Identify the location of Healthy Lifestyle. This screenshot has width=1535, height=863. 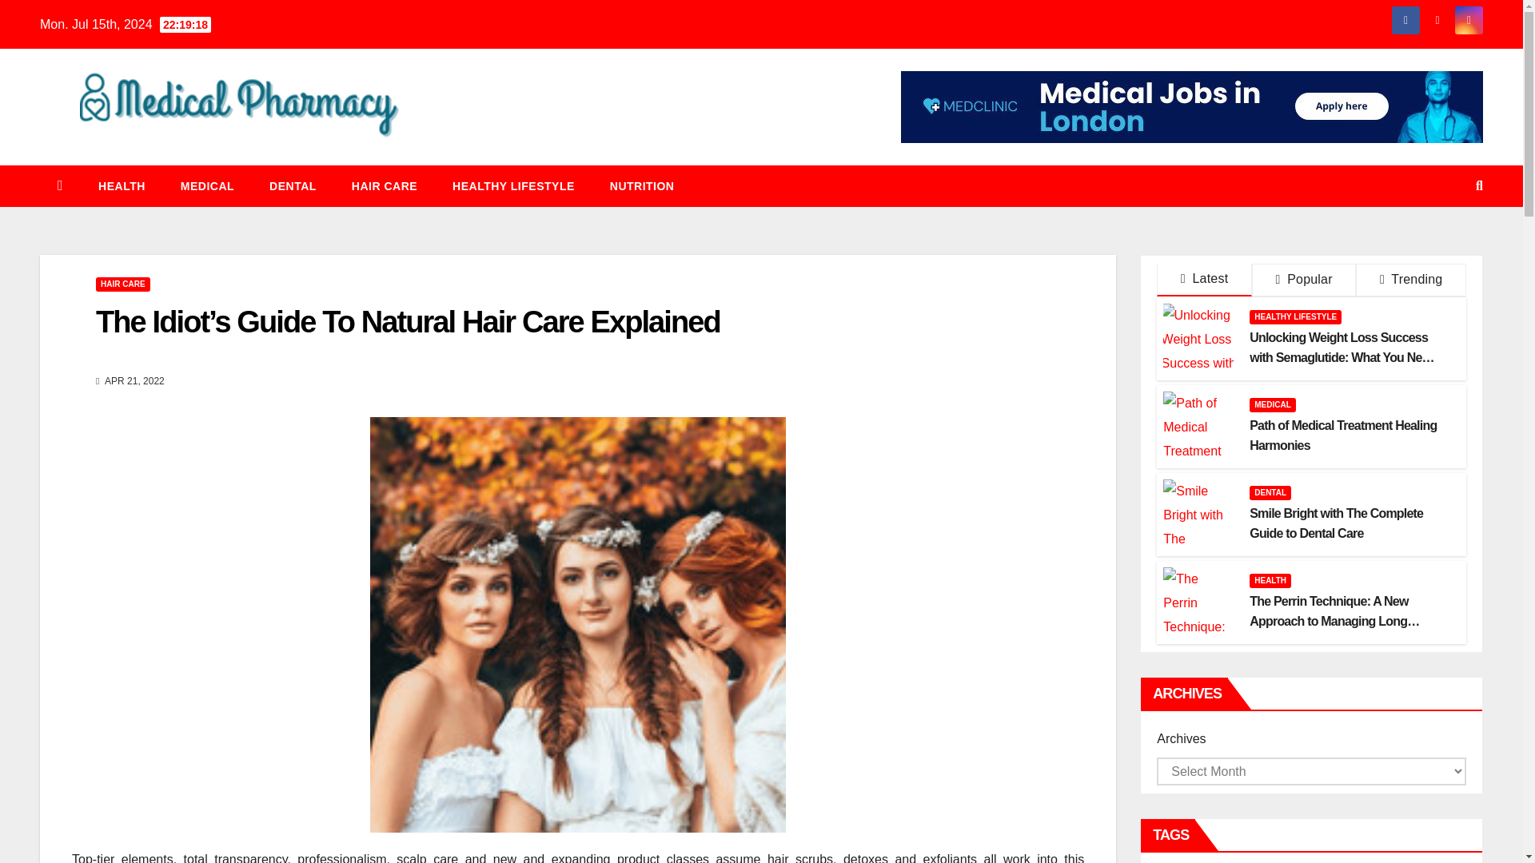
(513, 186).